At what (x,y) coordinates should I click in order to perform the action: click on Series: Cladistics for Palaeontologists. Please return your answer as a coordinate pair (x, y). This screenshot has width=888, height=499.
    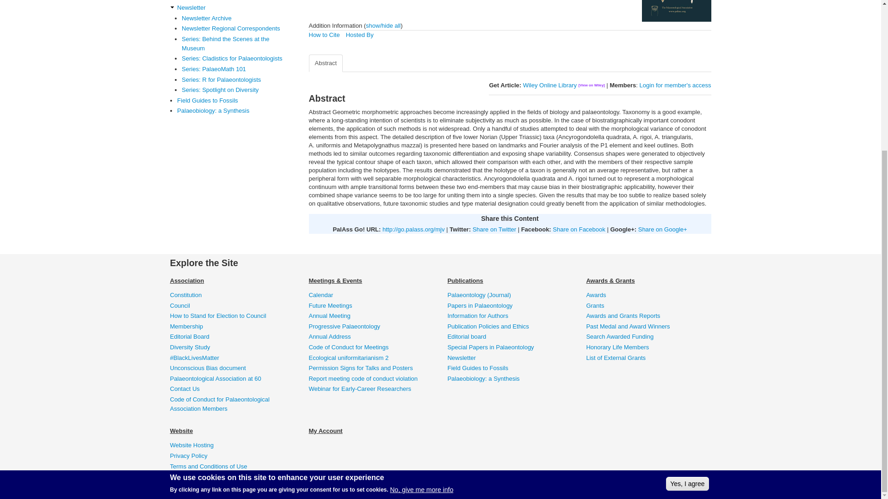
    Looking at the image, I should click on (235, 58).